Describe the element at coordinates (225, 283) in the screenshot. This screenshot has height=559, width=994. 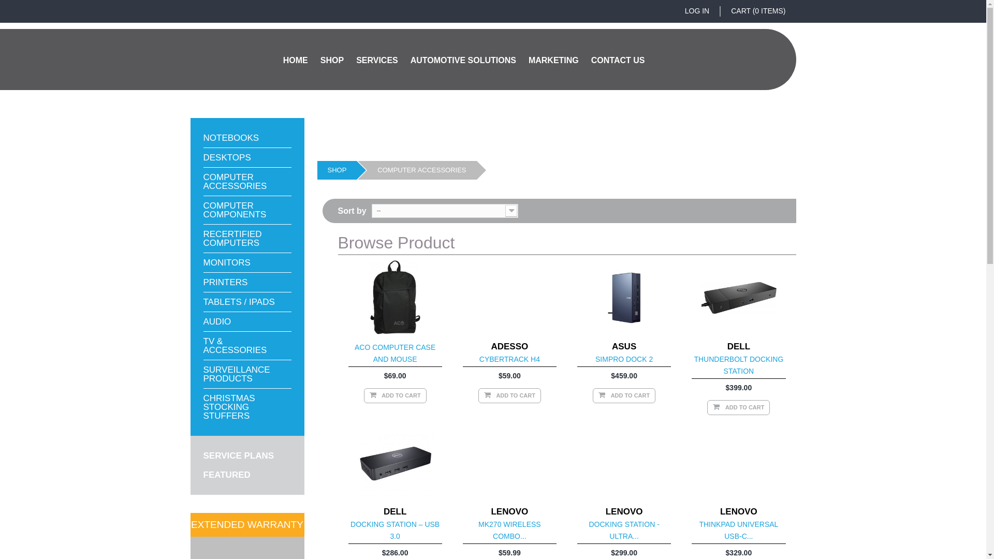
I see `PRINTERS` at that location.